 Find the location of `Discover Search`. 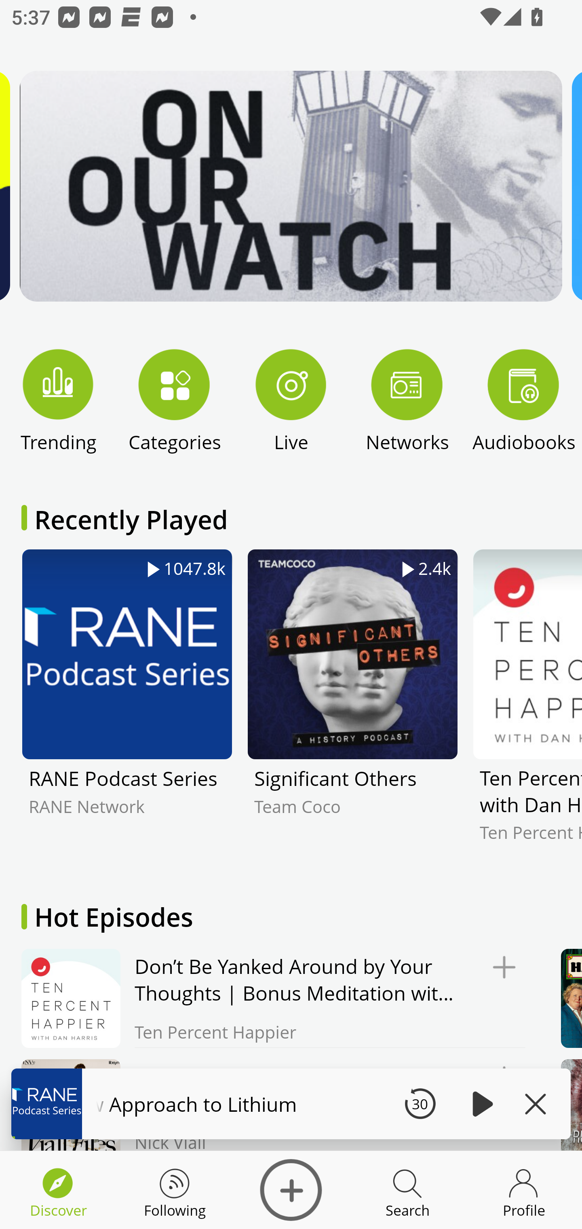

Discover Search is located at coordinates (407, 1190).